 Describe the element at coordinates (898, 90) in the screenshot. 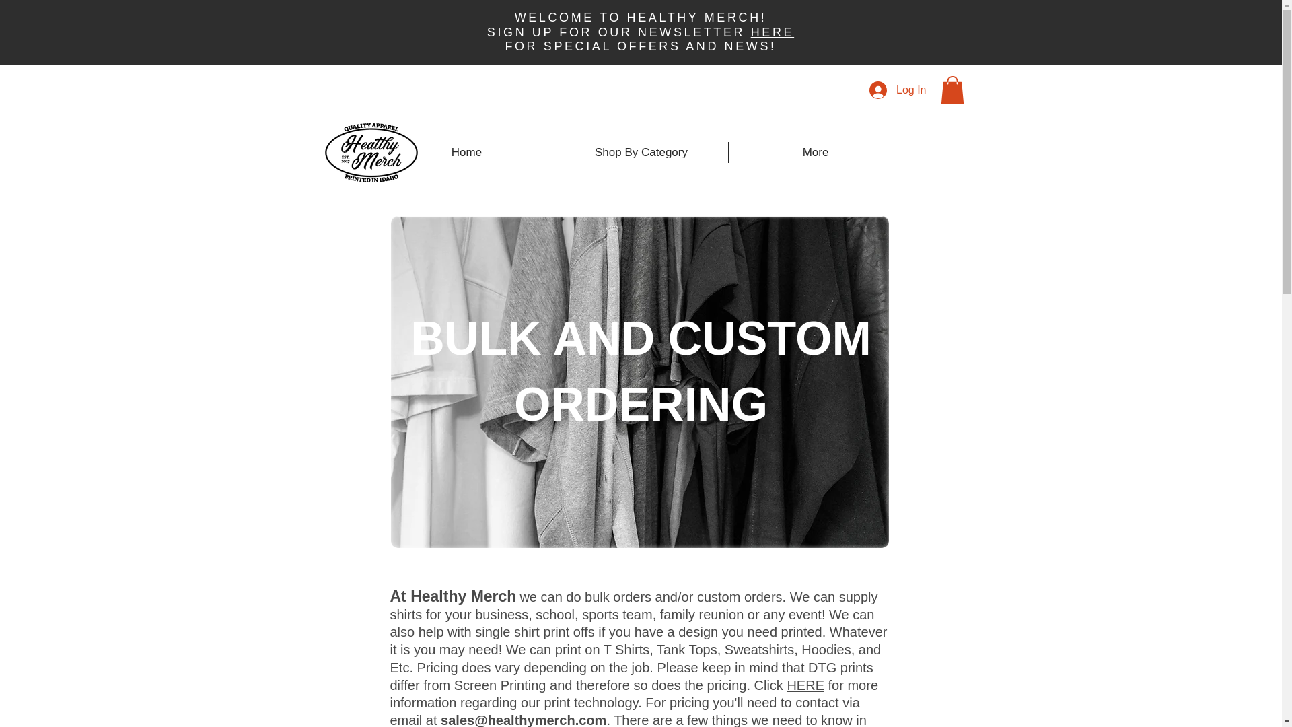

I see `Log In` at that location.